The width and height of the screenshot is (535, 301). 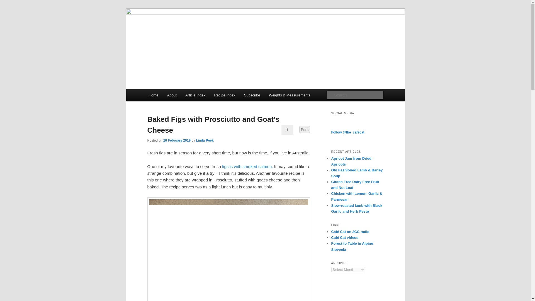 I want to click on Search, so click(x=9, y=3).